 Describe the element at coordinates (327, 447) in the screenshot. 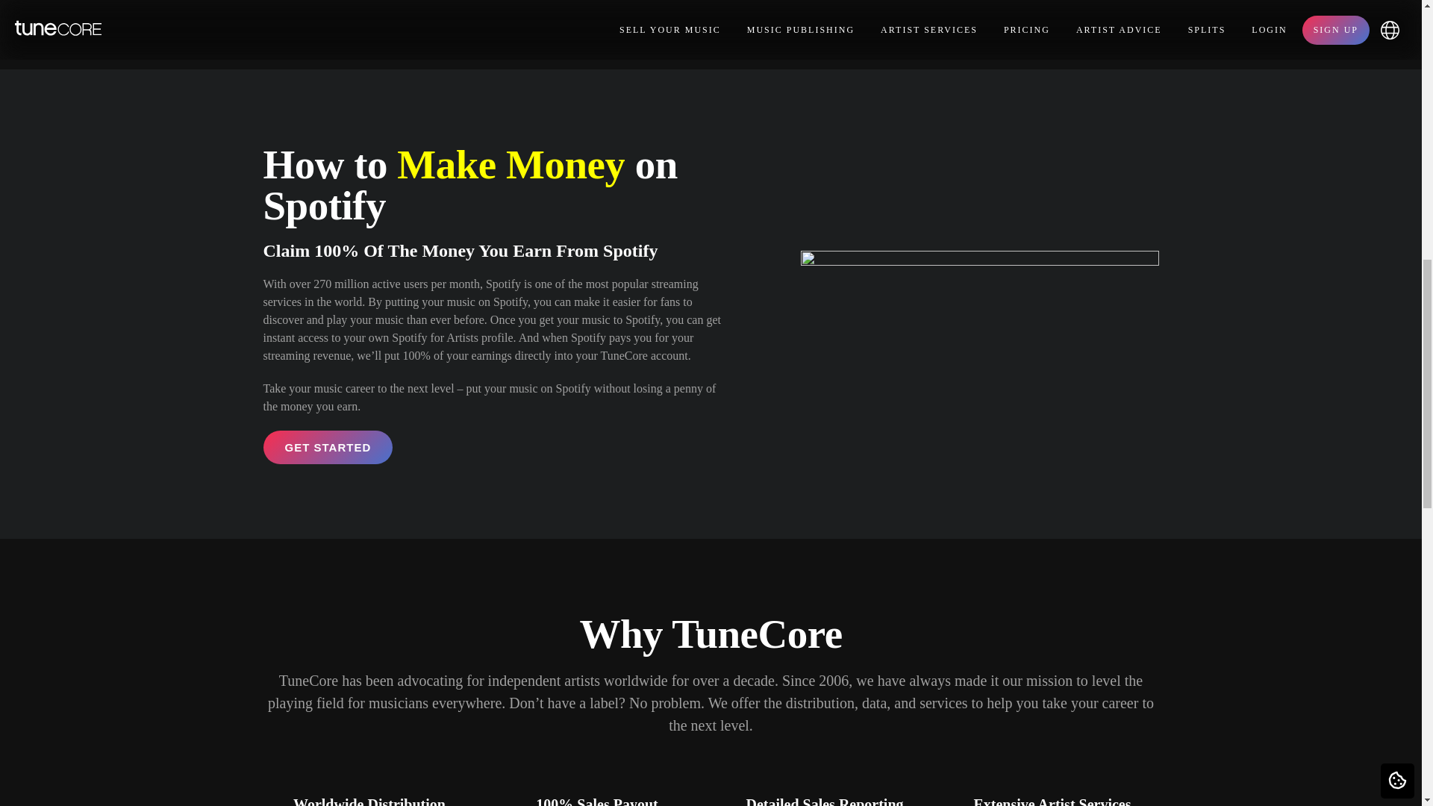

I see `GET STARTED` at that location.